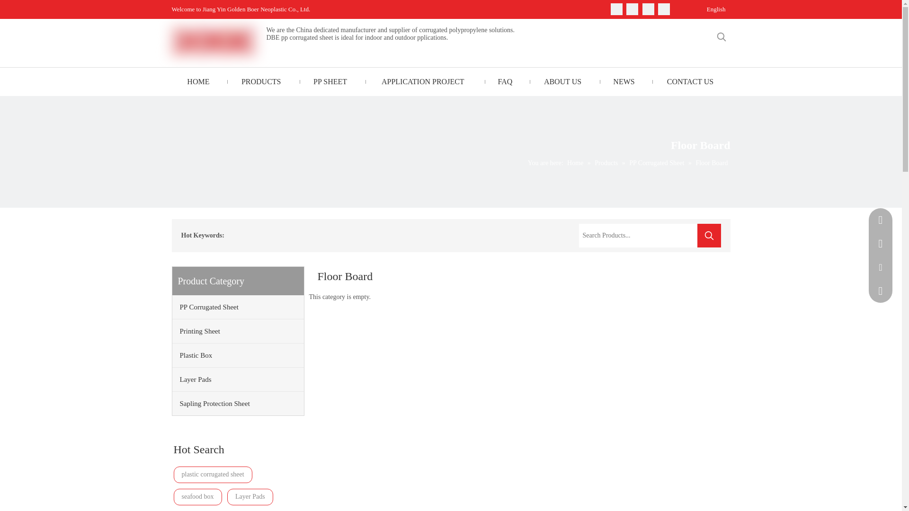  Describe the element at coordinates (198, 81) in the screenshot. I see `HOME` at that location.